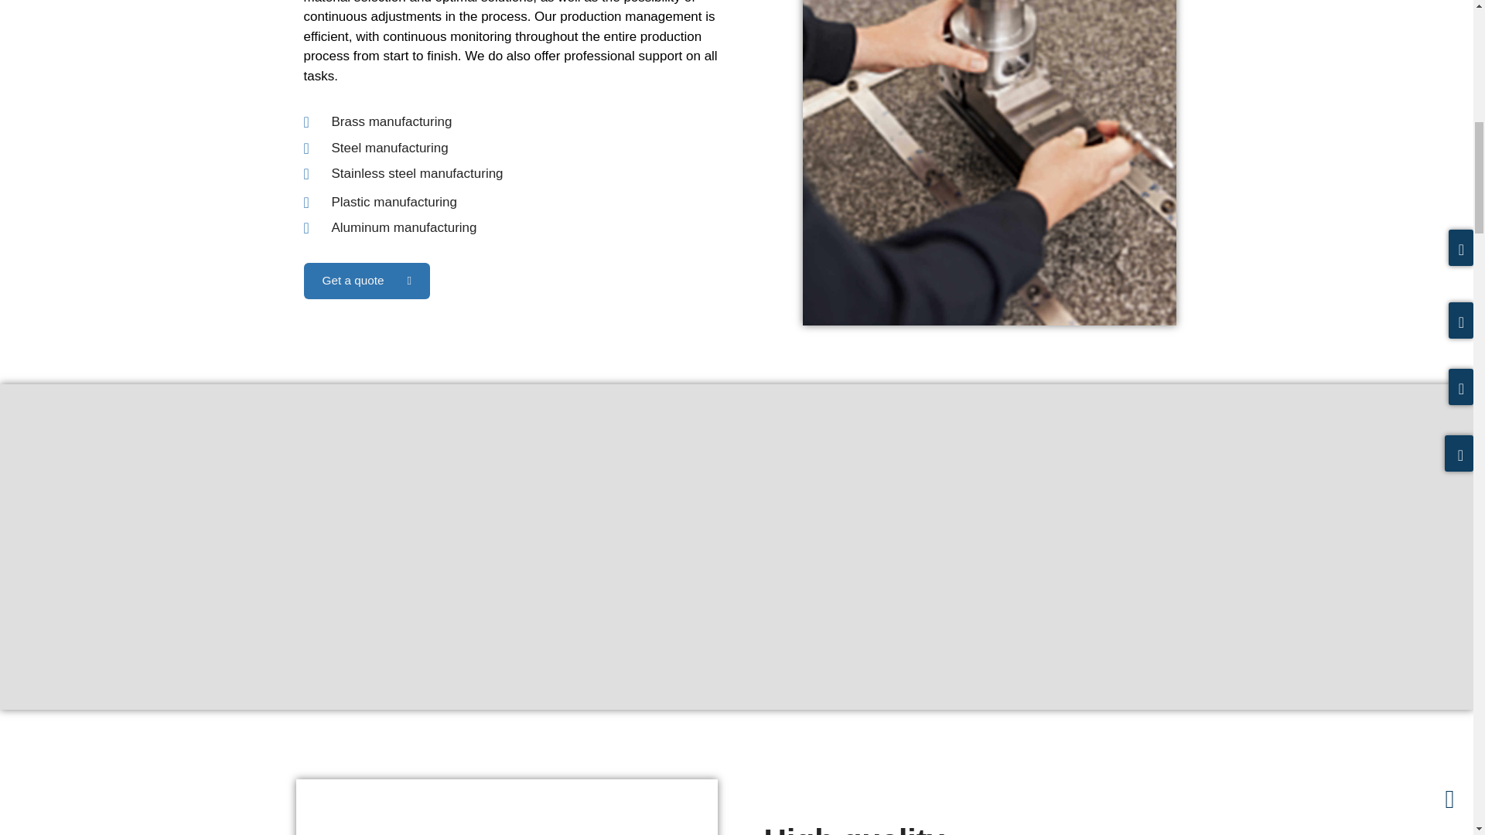  What do you see at coordinates (548, 148) in the screenshot?
I see `Steel manufacturing` at bounding box center [548, 148].